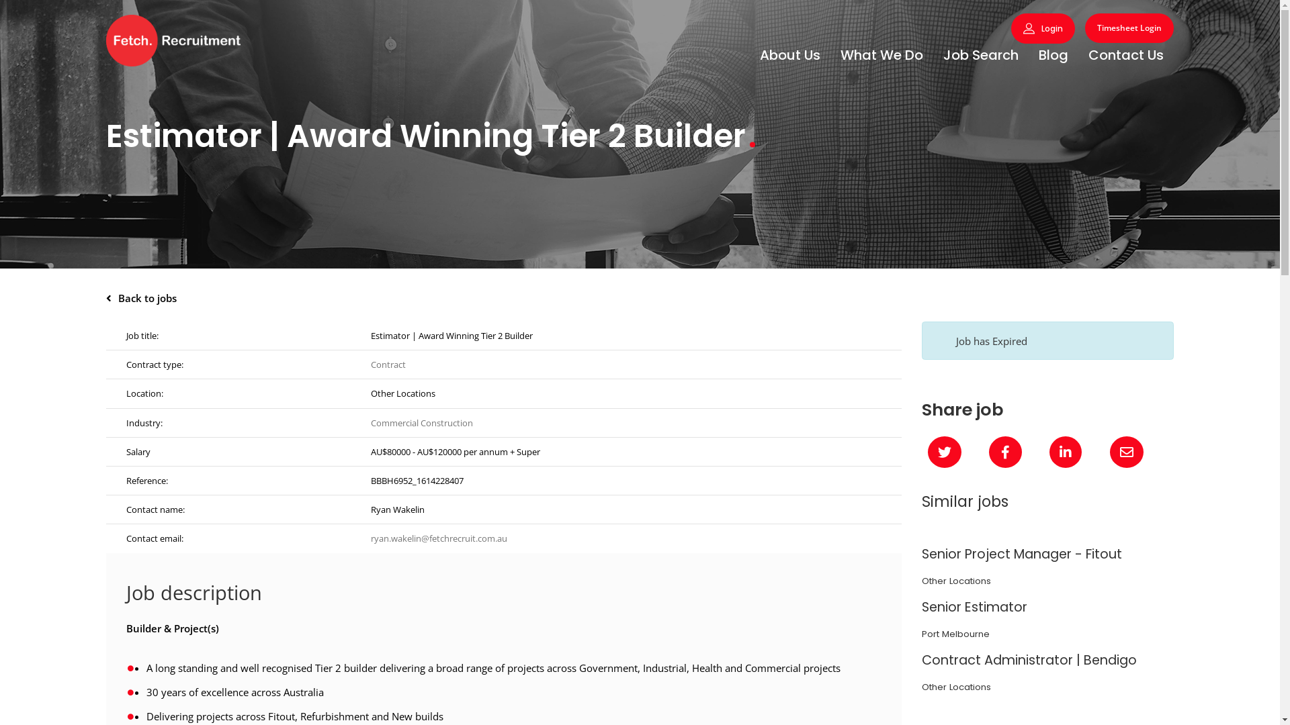 This screenshot has width=1290, height=725. What do you see at coordinates (881, 55) in the screenshot?
I see `What We Do` at bounding box center [881, 55].